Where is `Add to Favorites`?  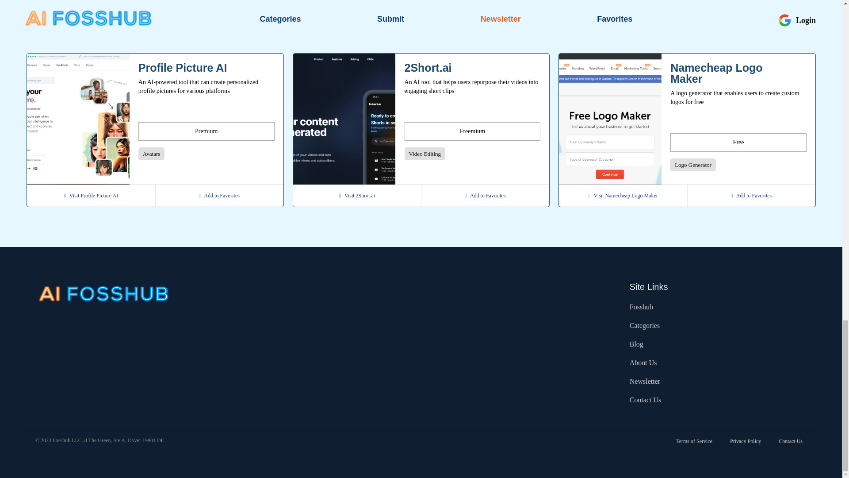
Add to Favorites is located at coordinates (219, 195).